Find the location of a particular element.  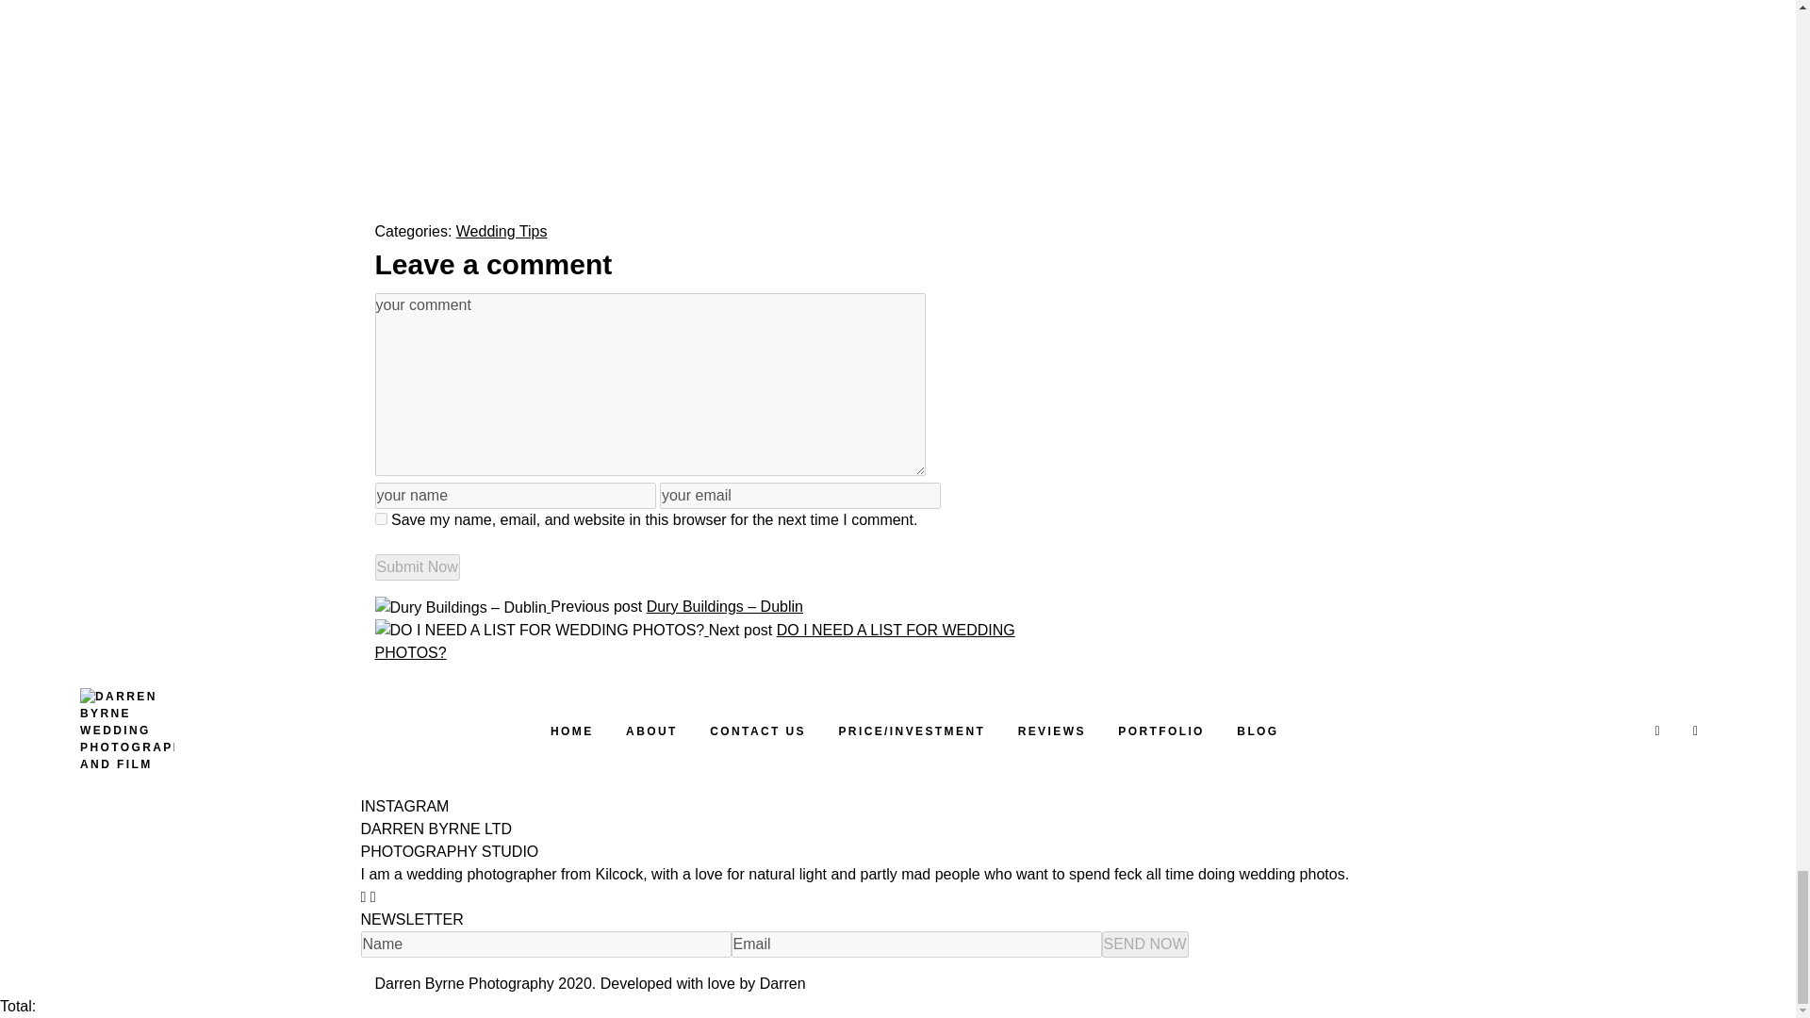

SEND NOW is located at coordinates (1144, 944).